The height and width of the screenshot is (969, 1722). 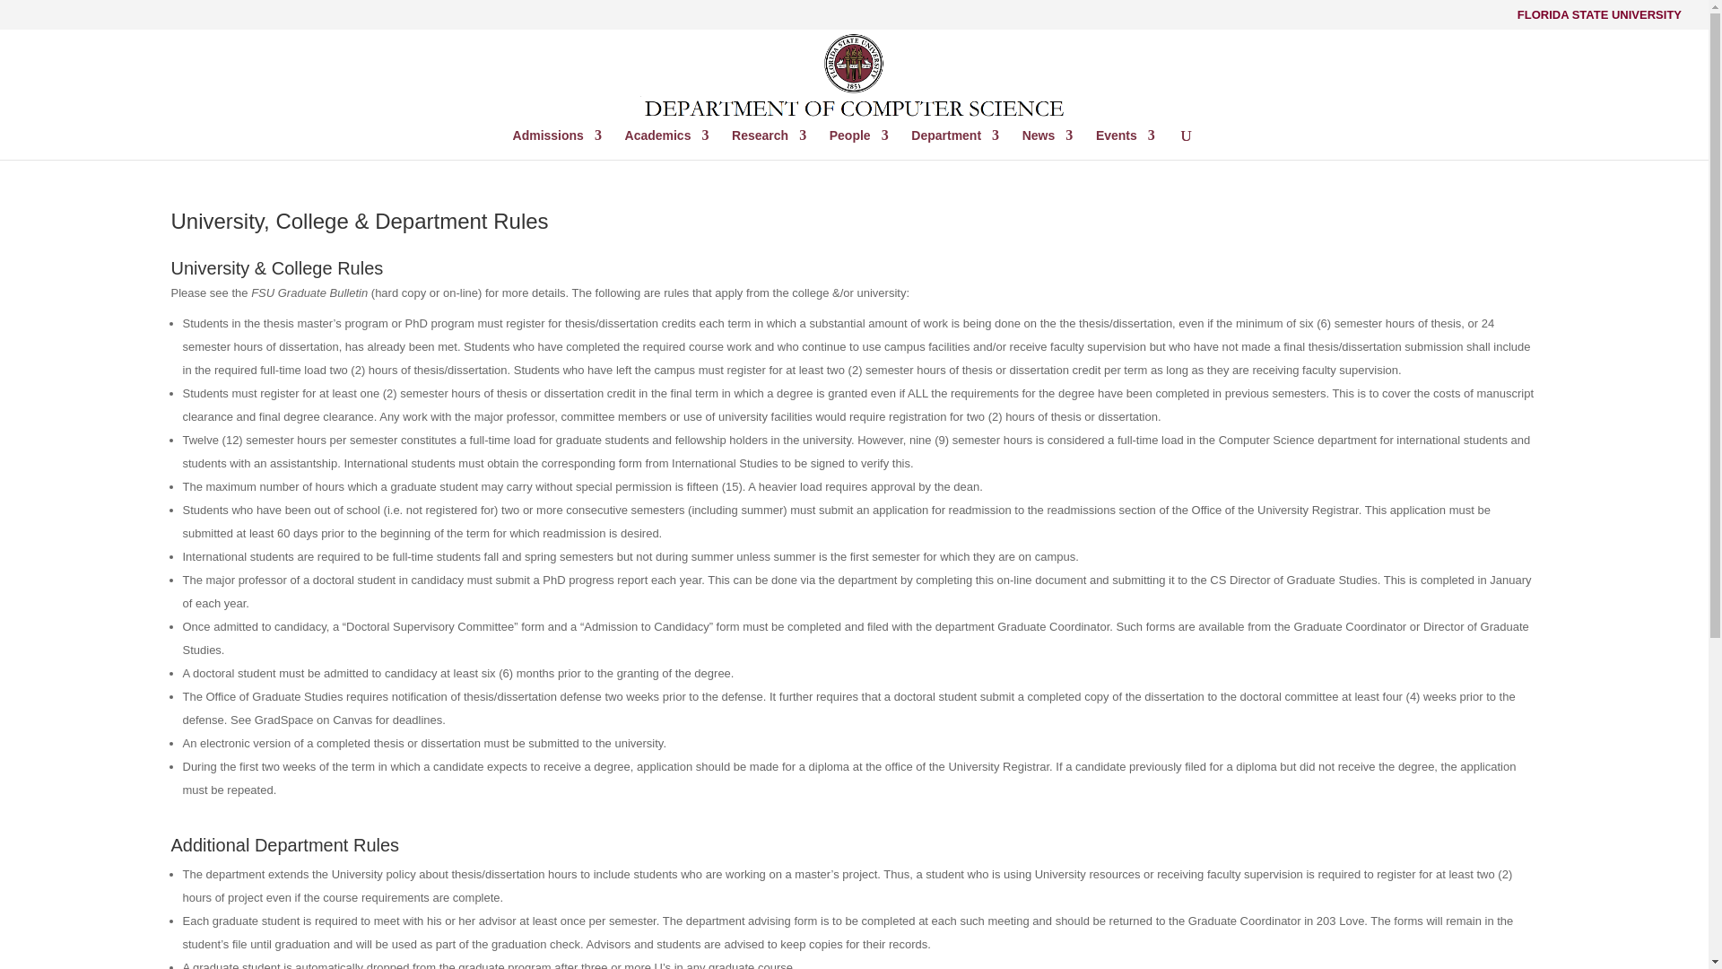 I want to click on Department, so click(x=954, y=144).